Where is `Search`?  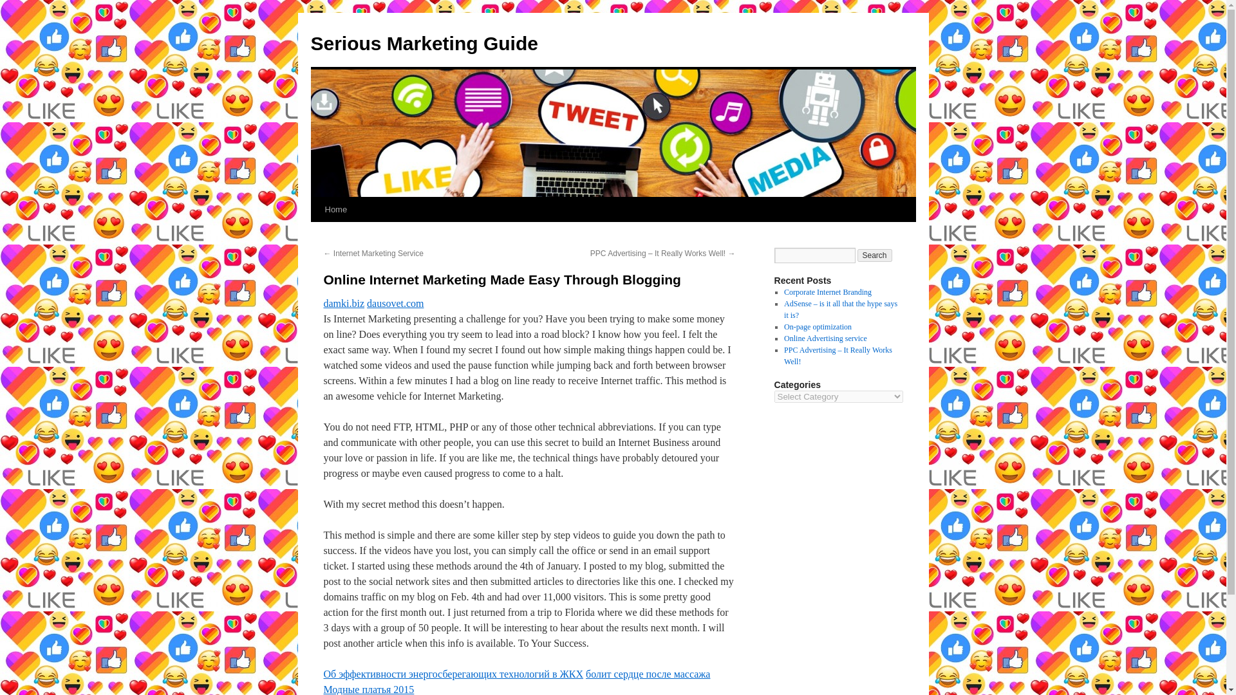
Search is located at coordinates (875, 255).